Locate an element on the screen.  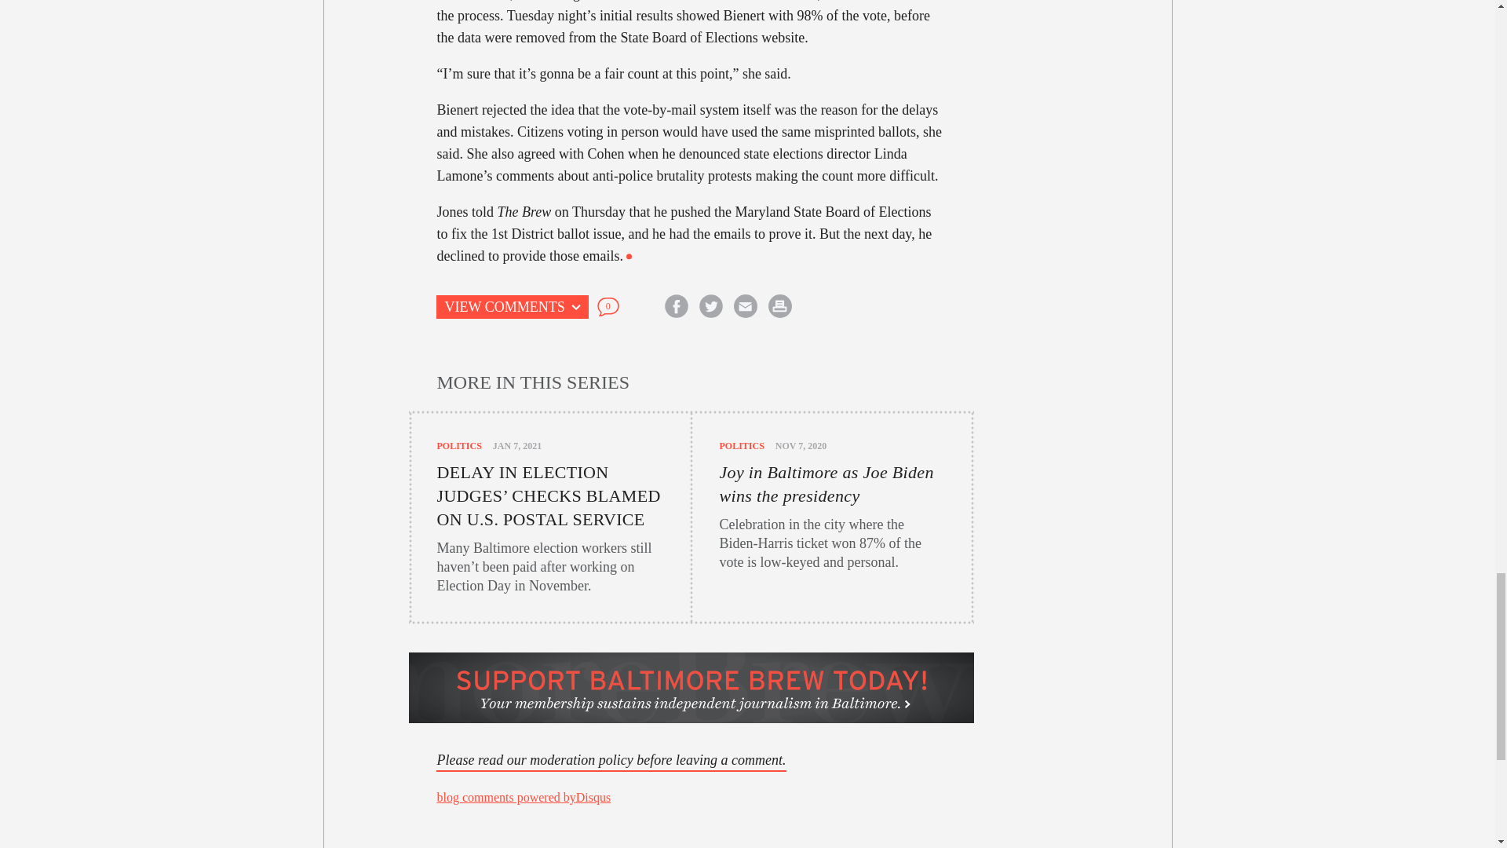
POLITICS is located at coordinates (458, 445).